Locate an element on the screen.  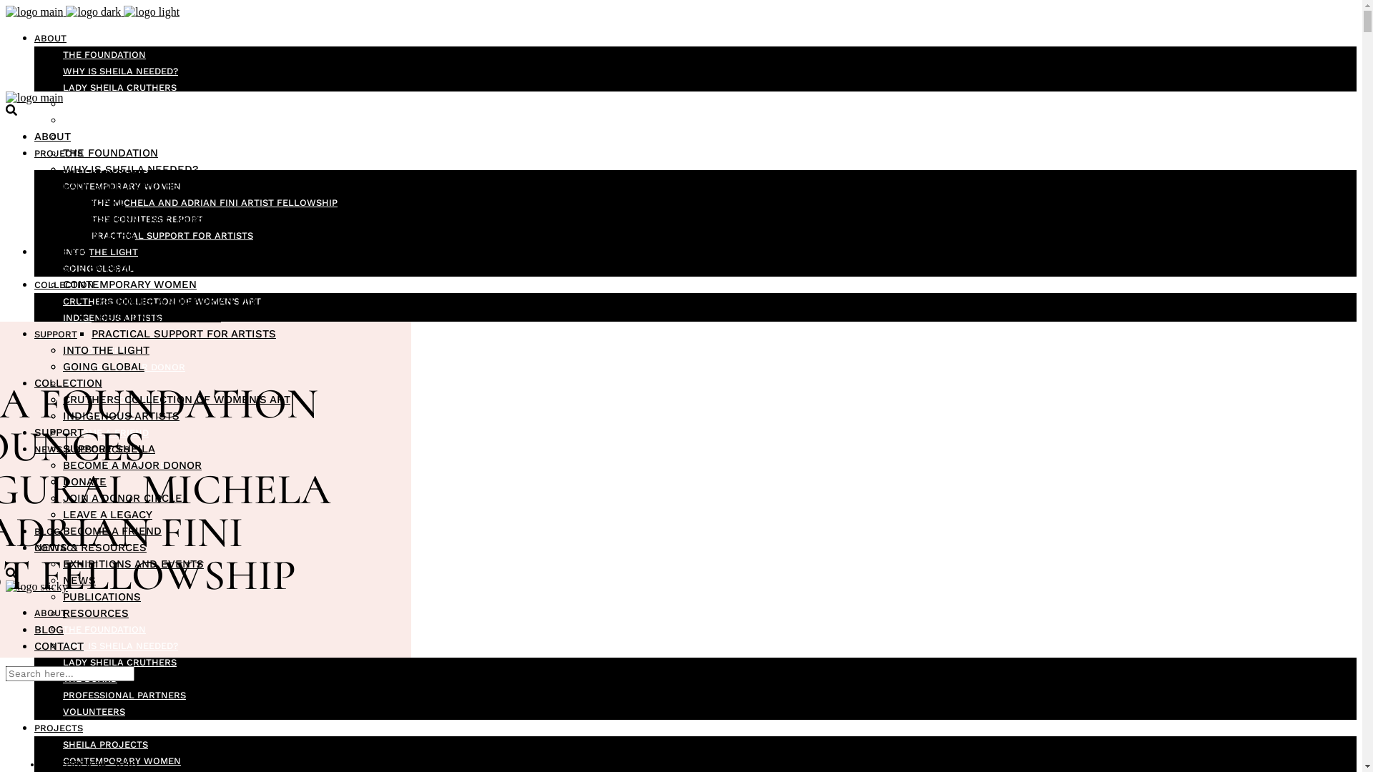
ABOUT is located at coordinates (50, 613).